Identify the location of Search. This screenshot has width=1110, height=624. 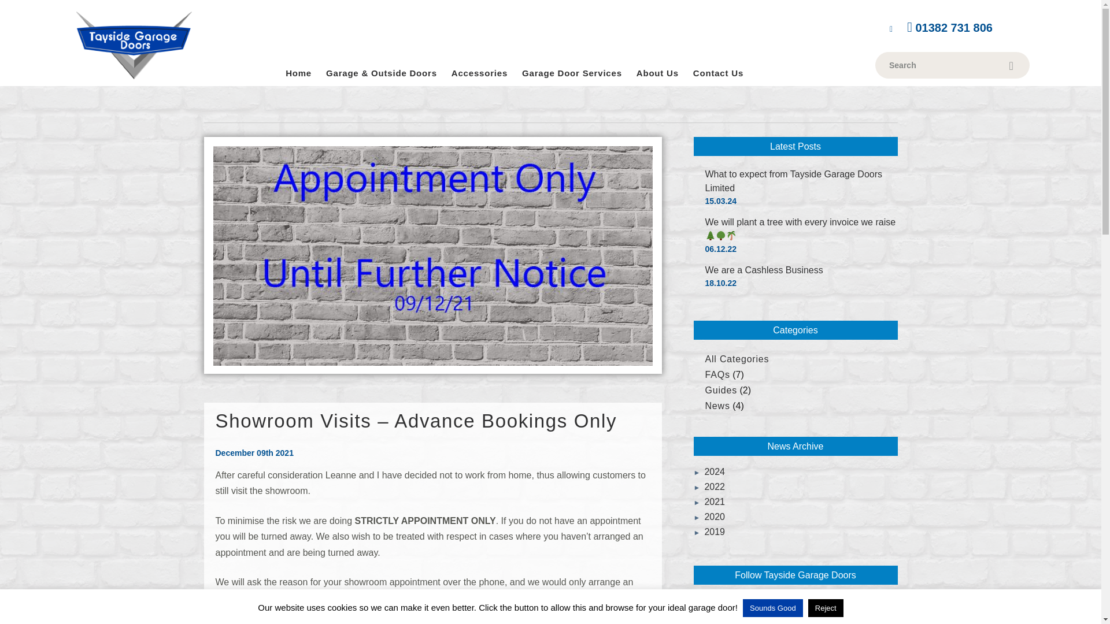
(941, 65).